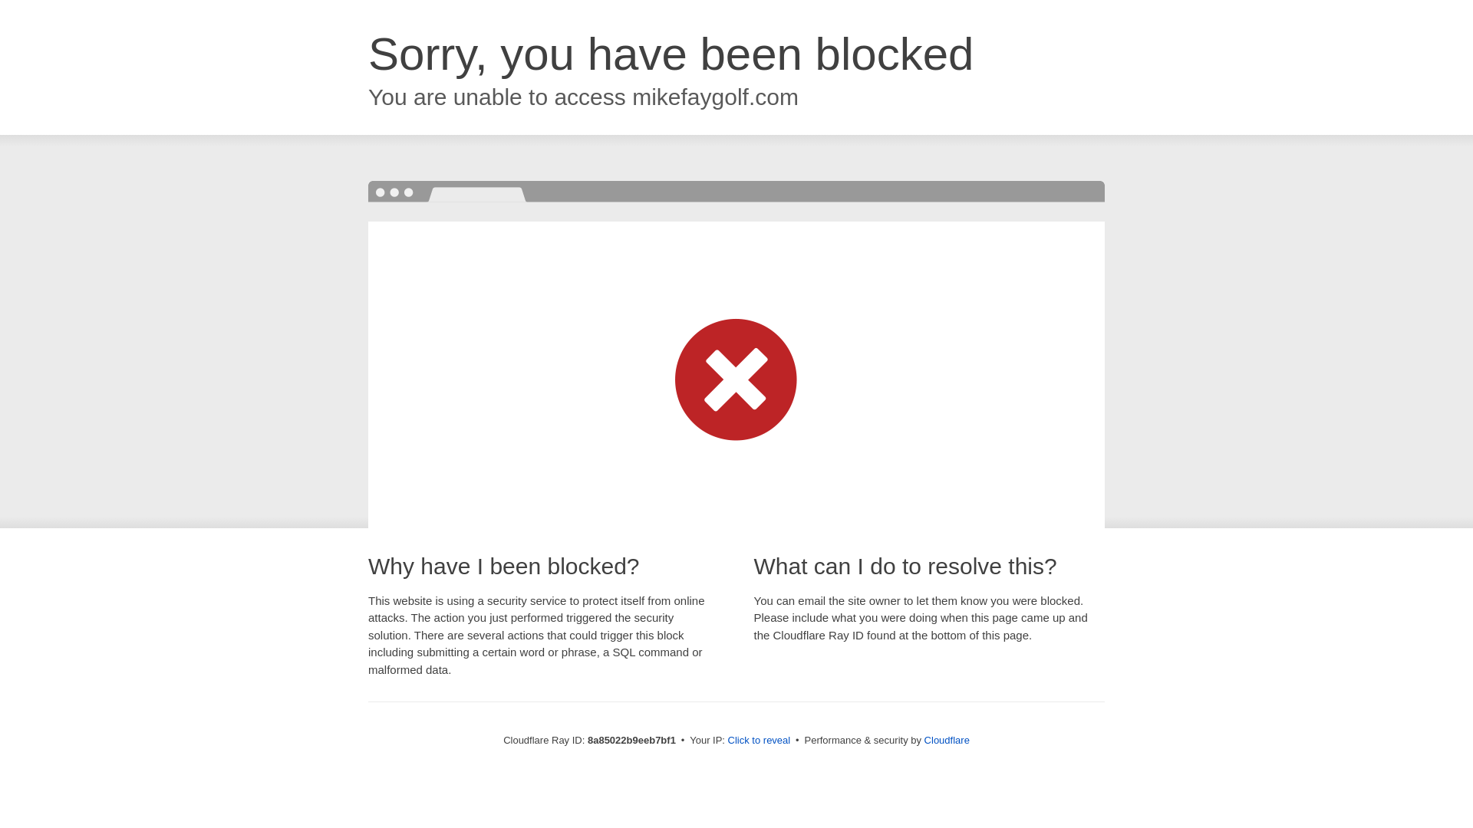  I want to click on Click to reveal, so click(760, 741).